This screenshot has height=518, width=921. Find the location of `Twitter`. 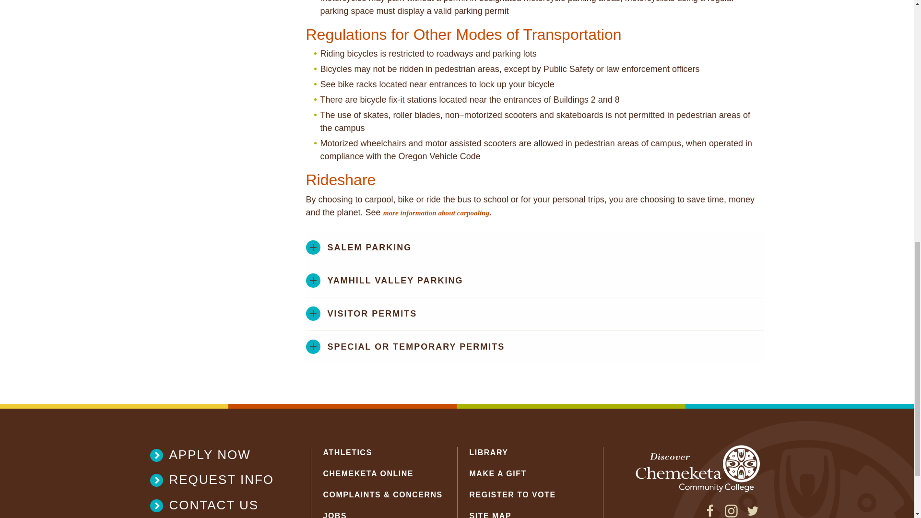

Twitter is located at coordinates (752, 514).